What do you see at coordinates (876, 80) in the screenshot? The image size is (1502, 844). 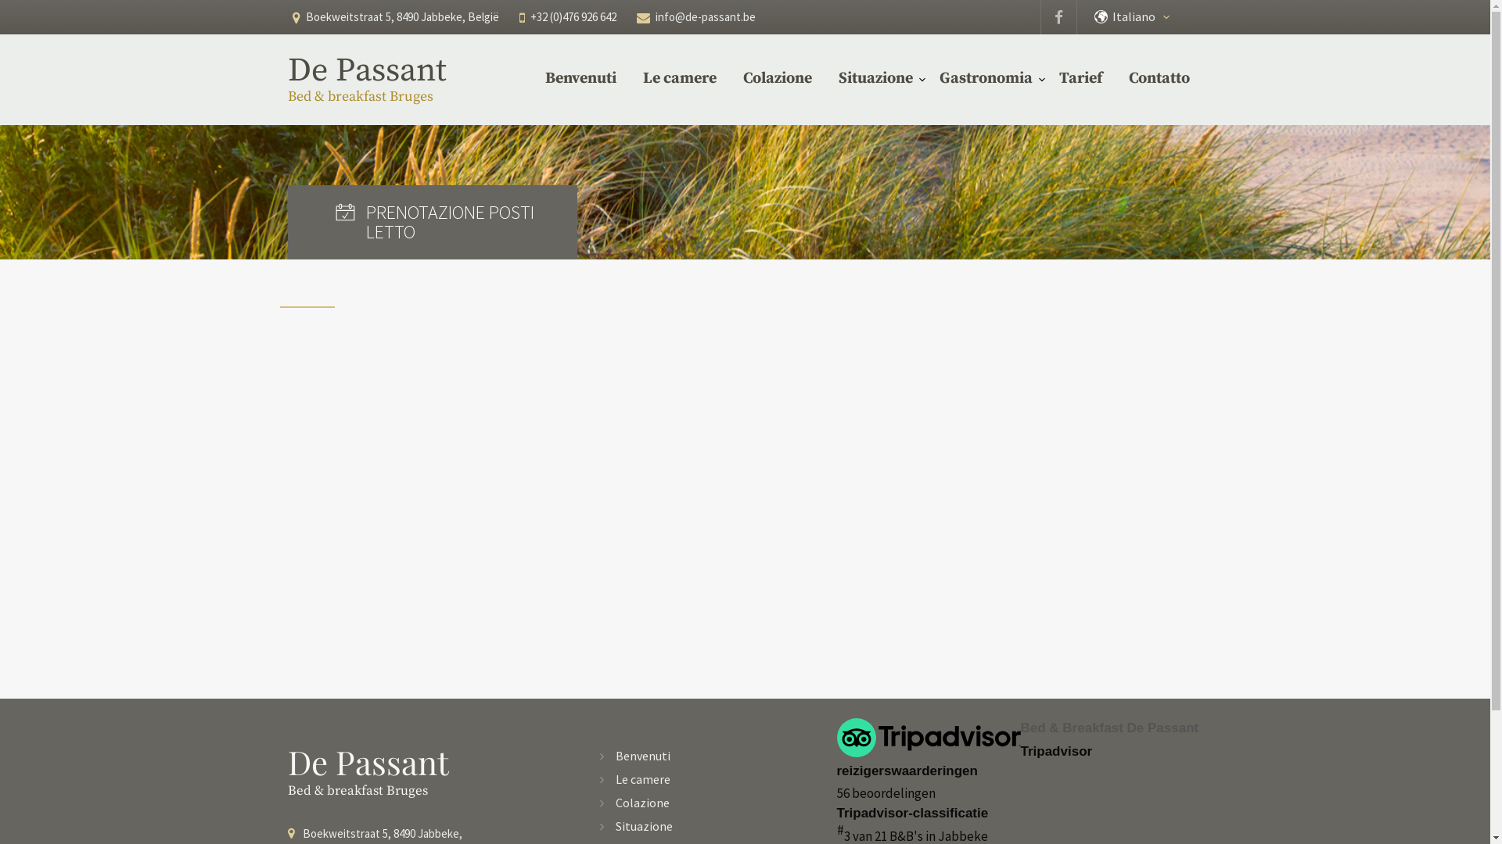 I see `Situazione` at bounding box center [876, 80].